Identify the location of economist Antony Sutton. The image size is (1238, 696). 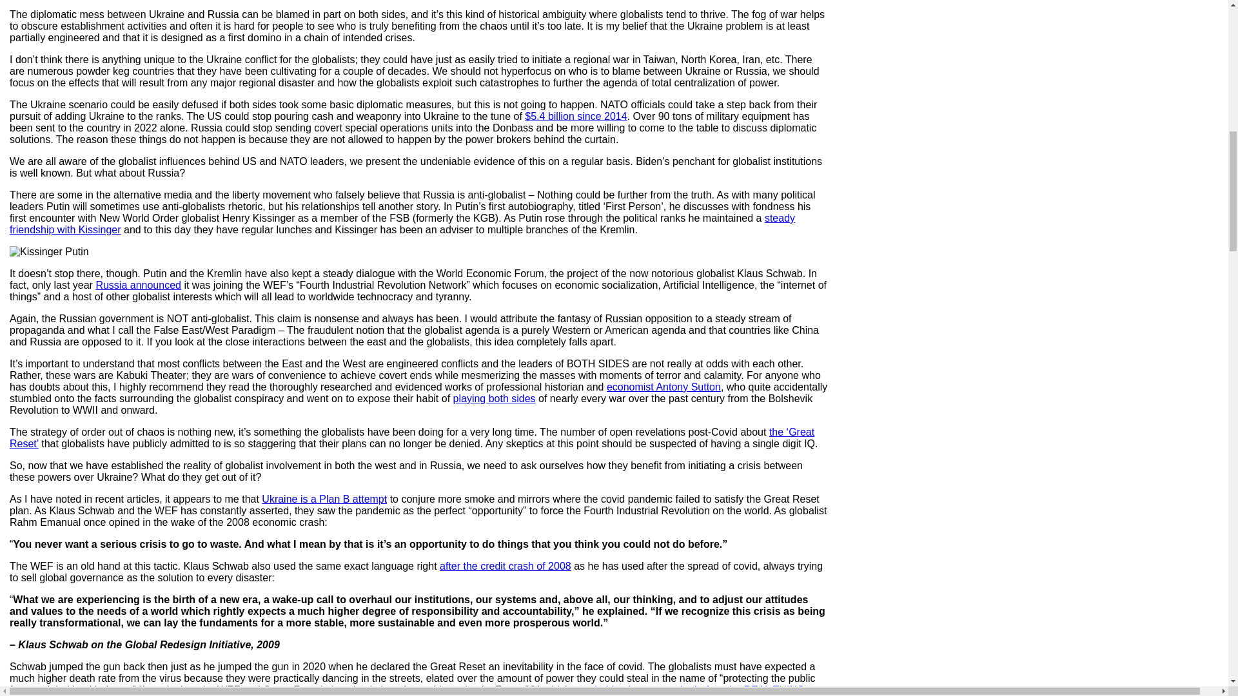
(663, 387).